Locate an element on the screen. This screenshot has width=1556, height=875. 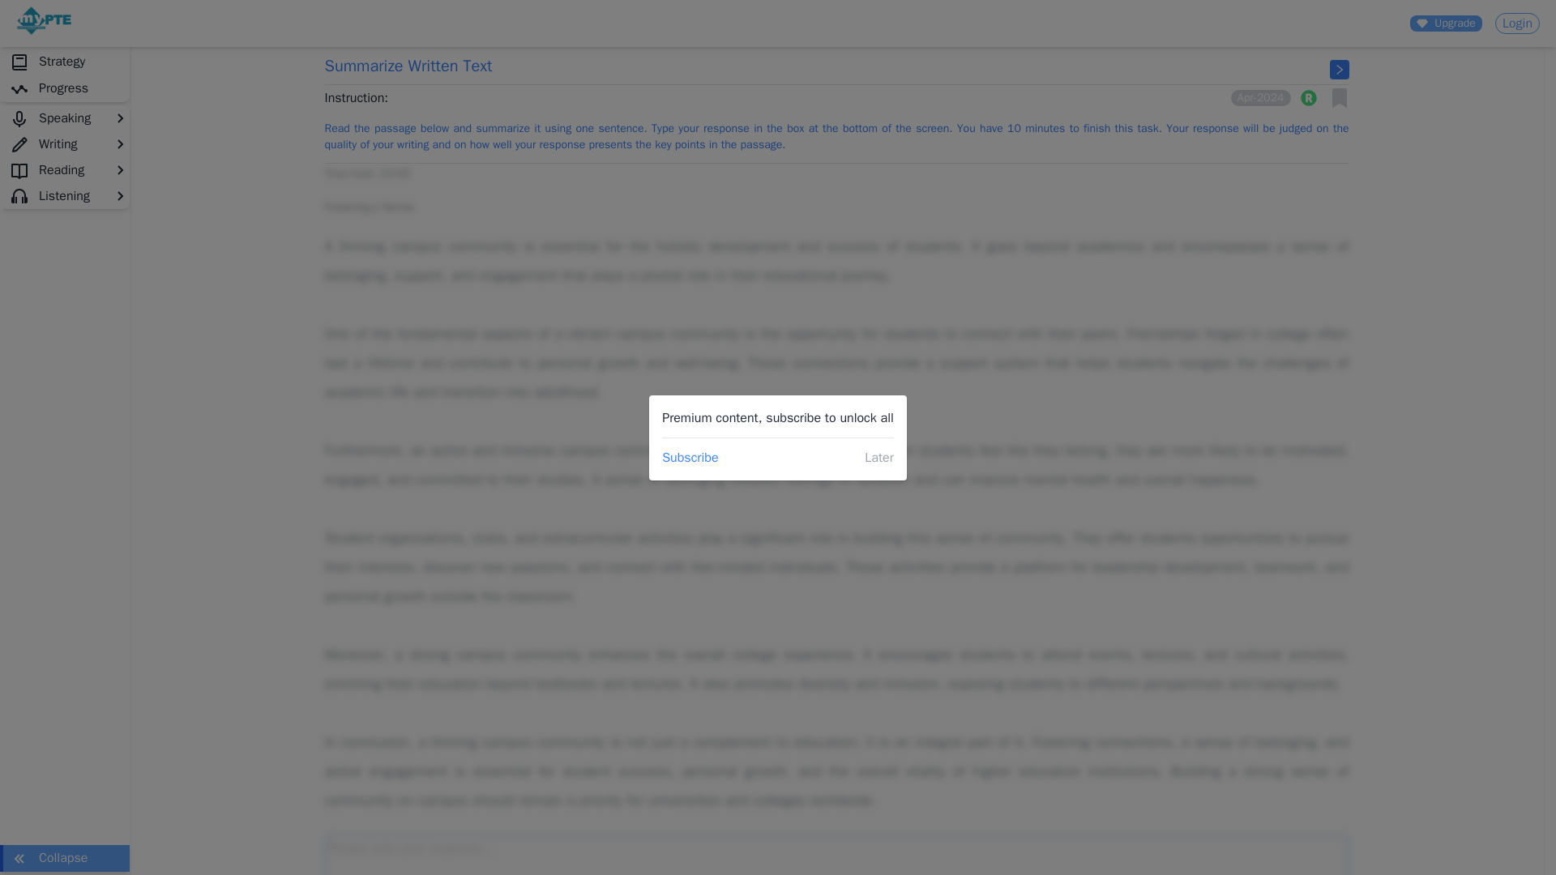
Go to home page is located at coordinates (44, 31).